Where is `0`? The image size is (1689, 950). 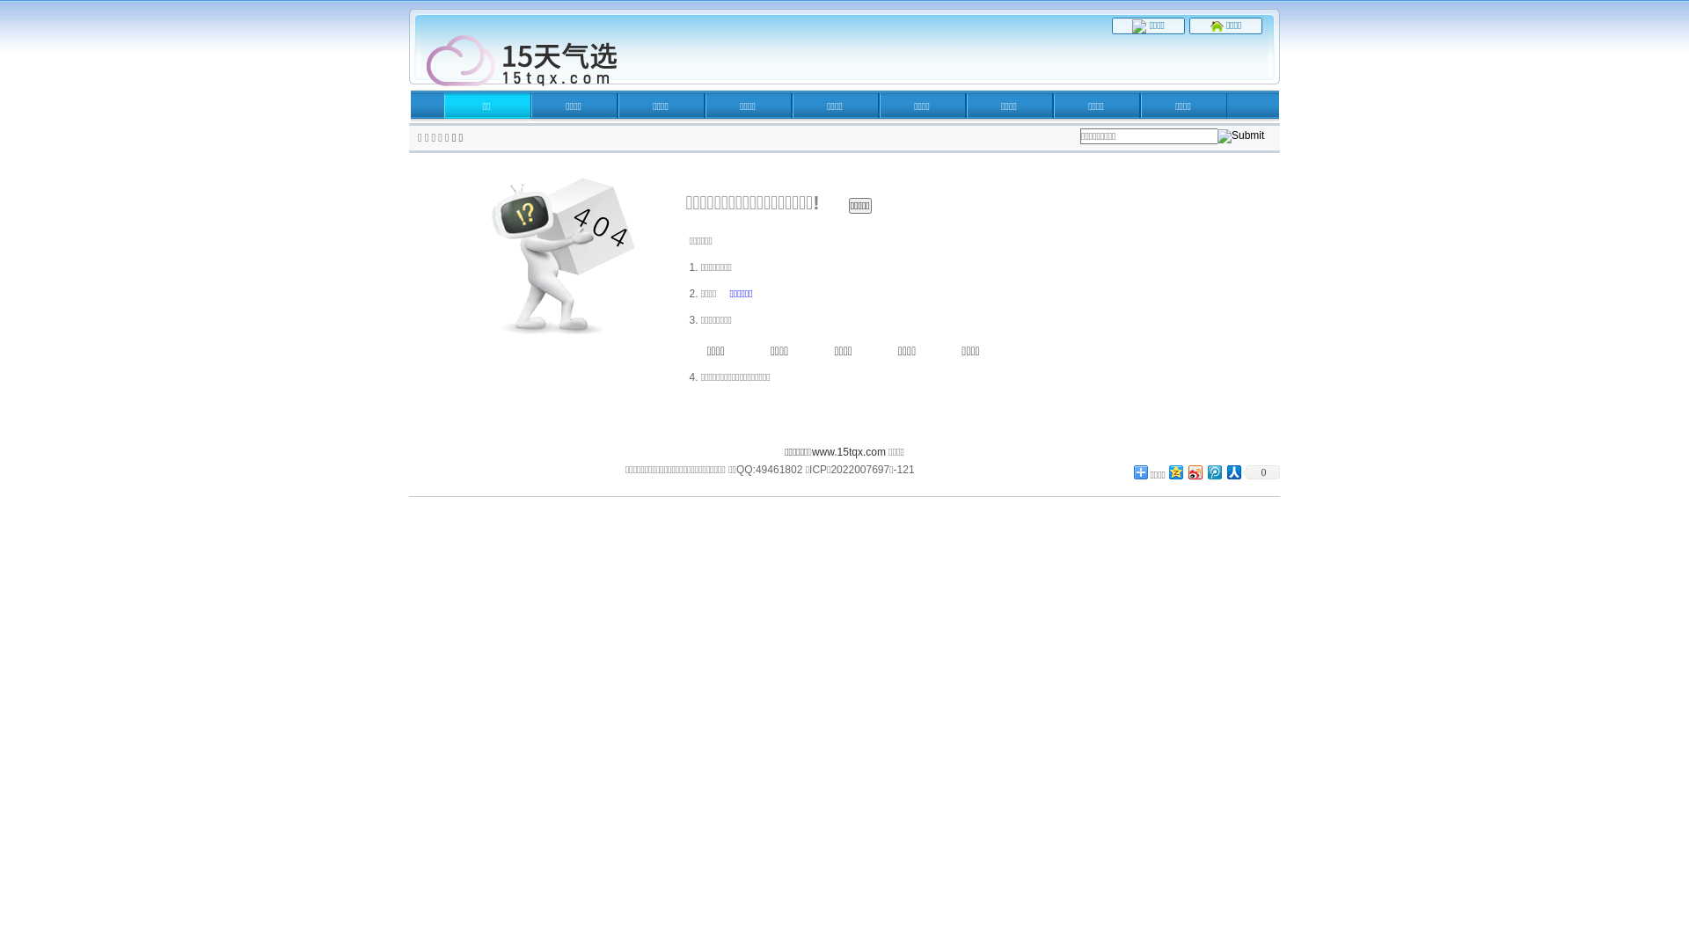 0 is located at coordinates (1261, 472).